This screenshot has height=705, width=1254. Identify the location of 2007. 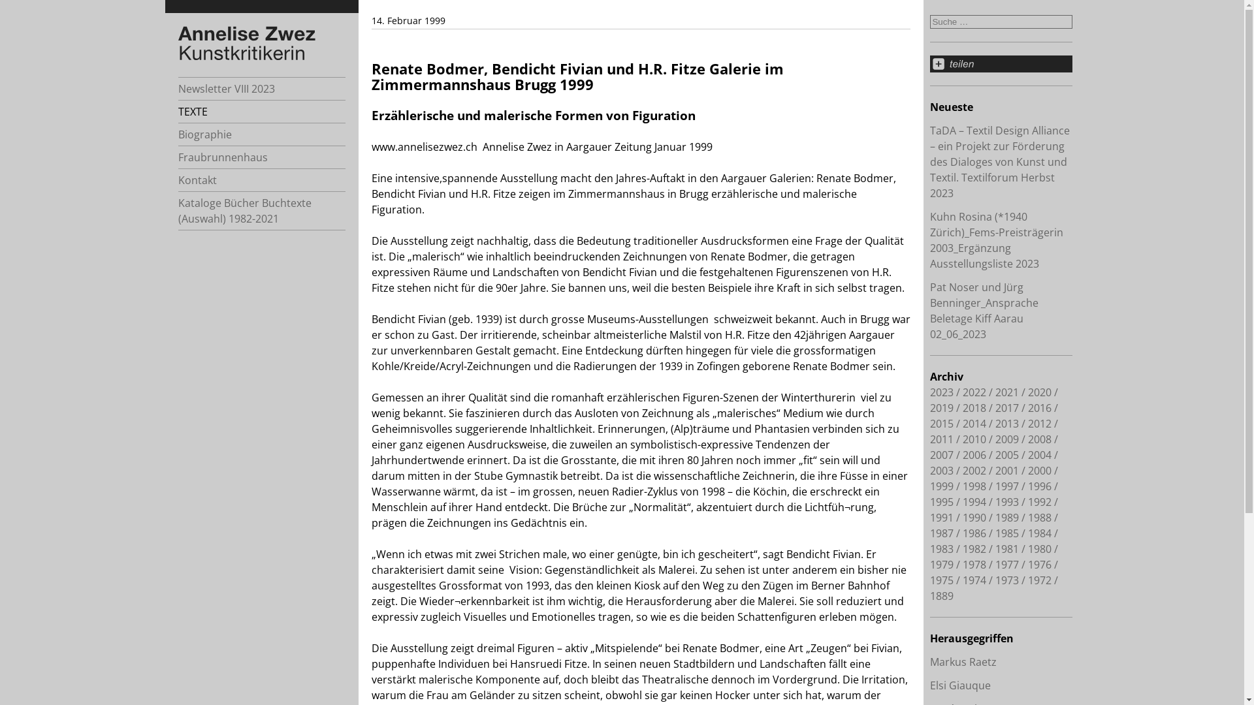
(942, 455).